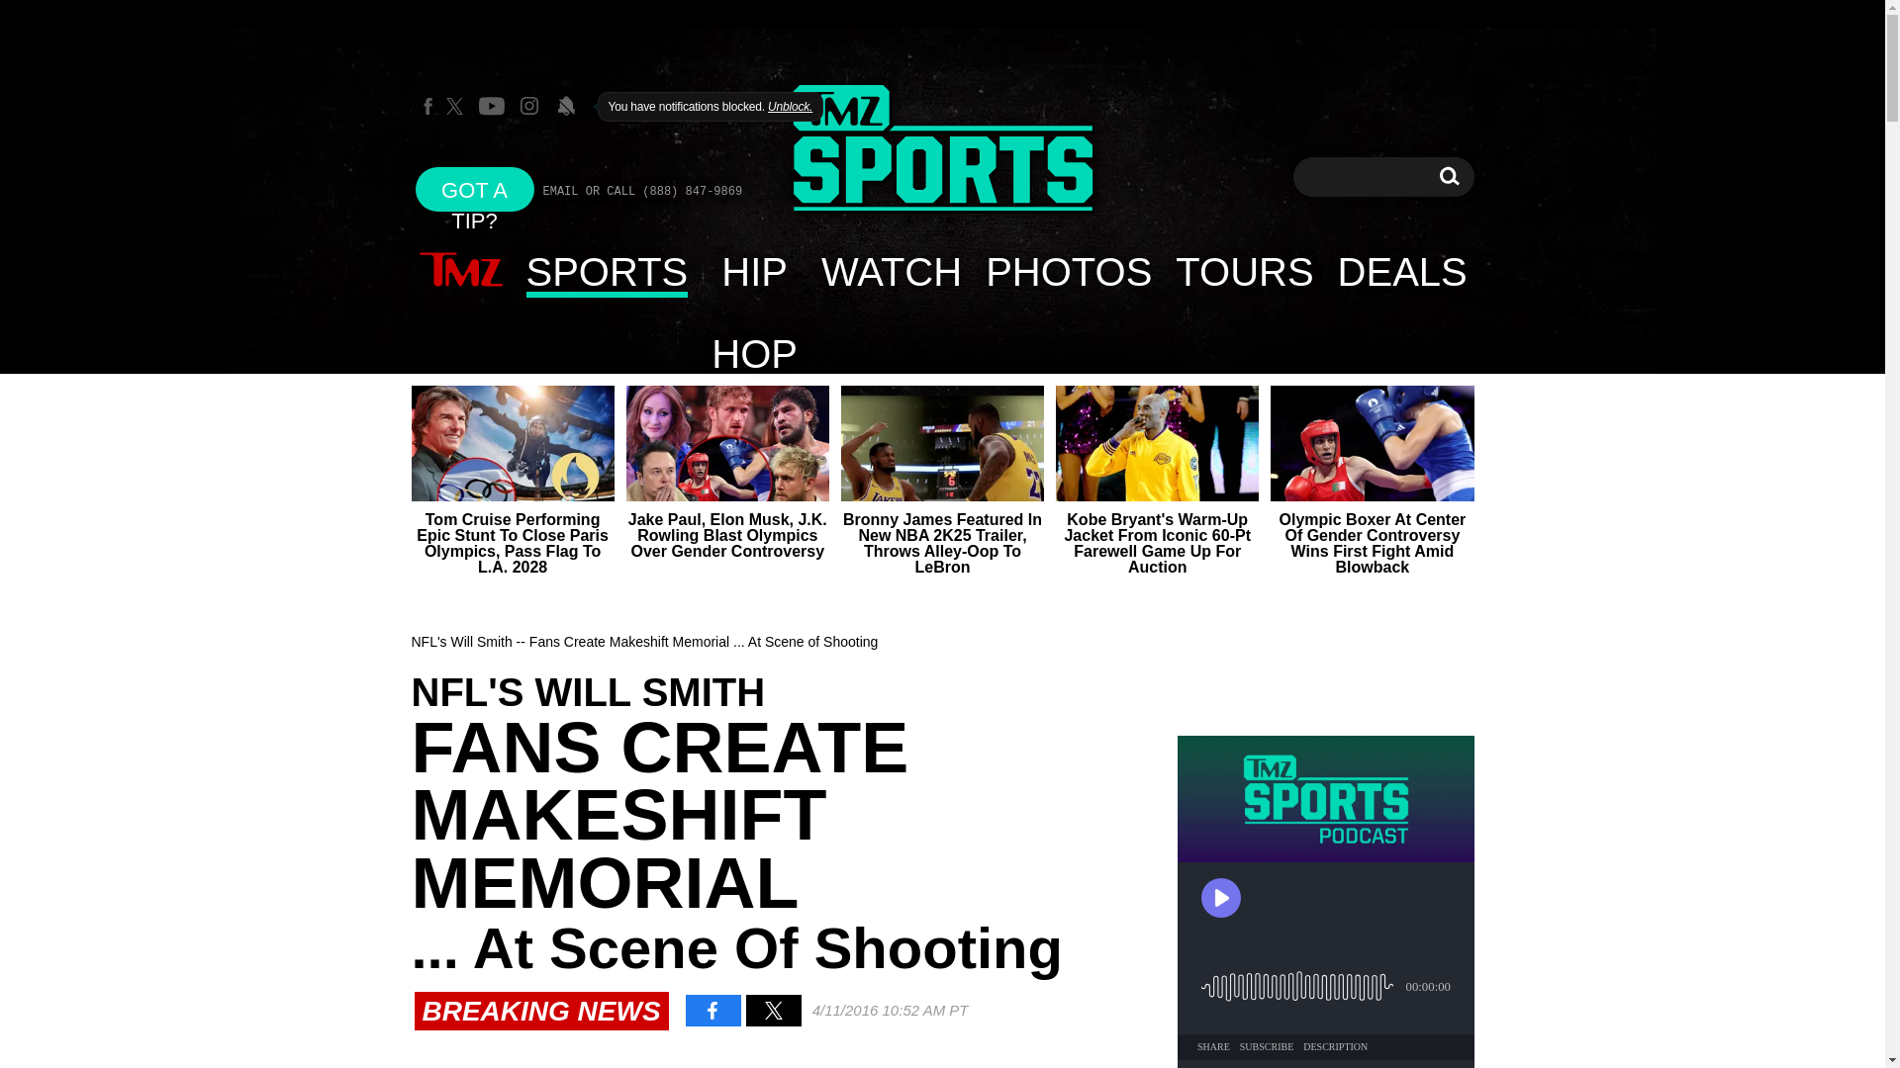  I want to click on HIP HOP, so click(754, 271).